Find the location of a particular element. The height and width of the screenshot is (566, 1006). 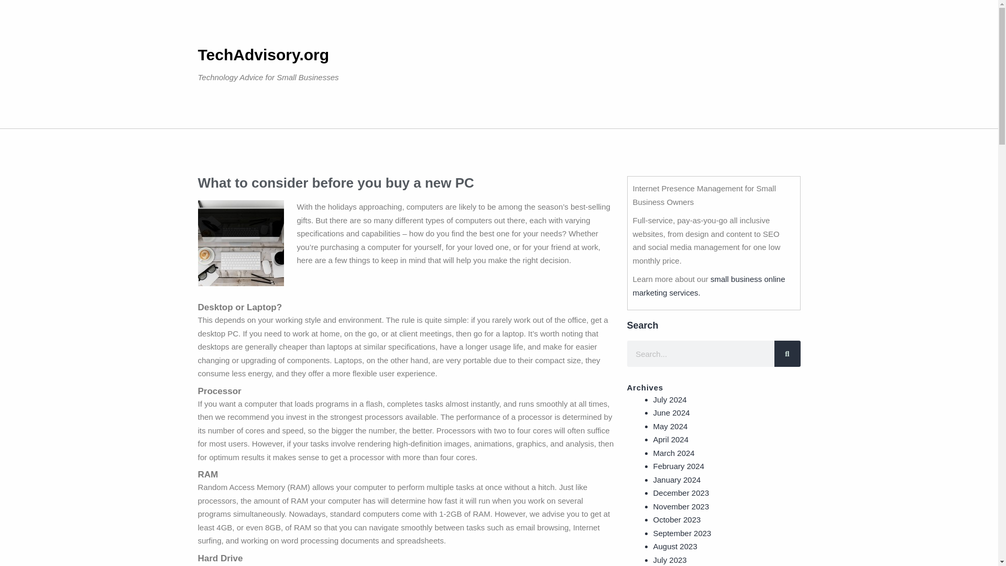

January 2024 is located at coordinates (676, 479).